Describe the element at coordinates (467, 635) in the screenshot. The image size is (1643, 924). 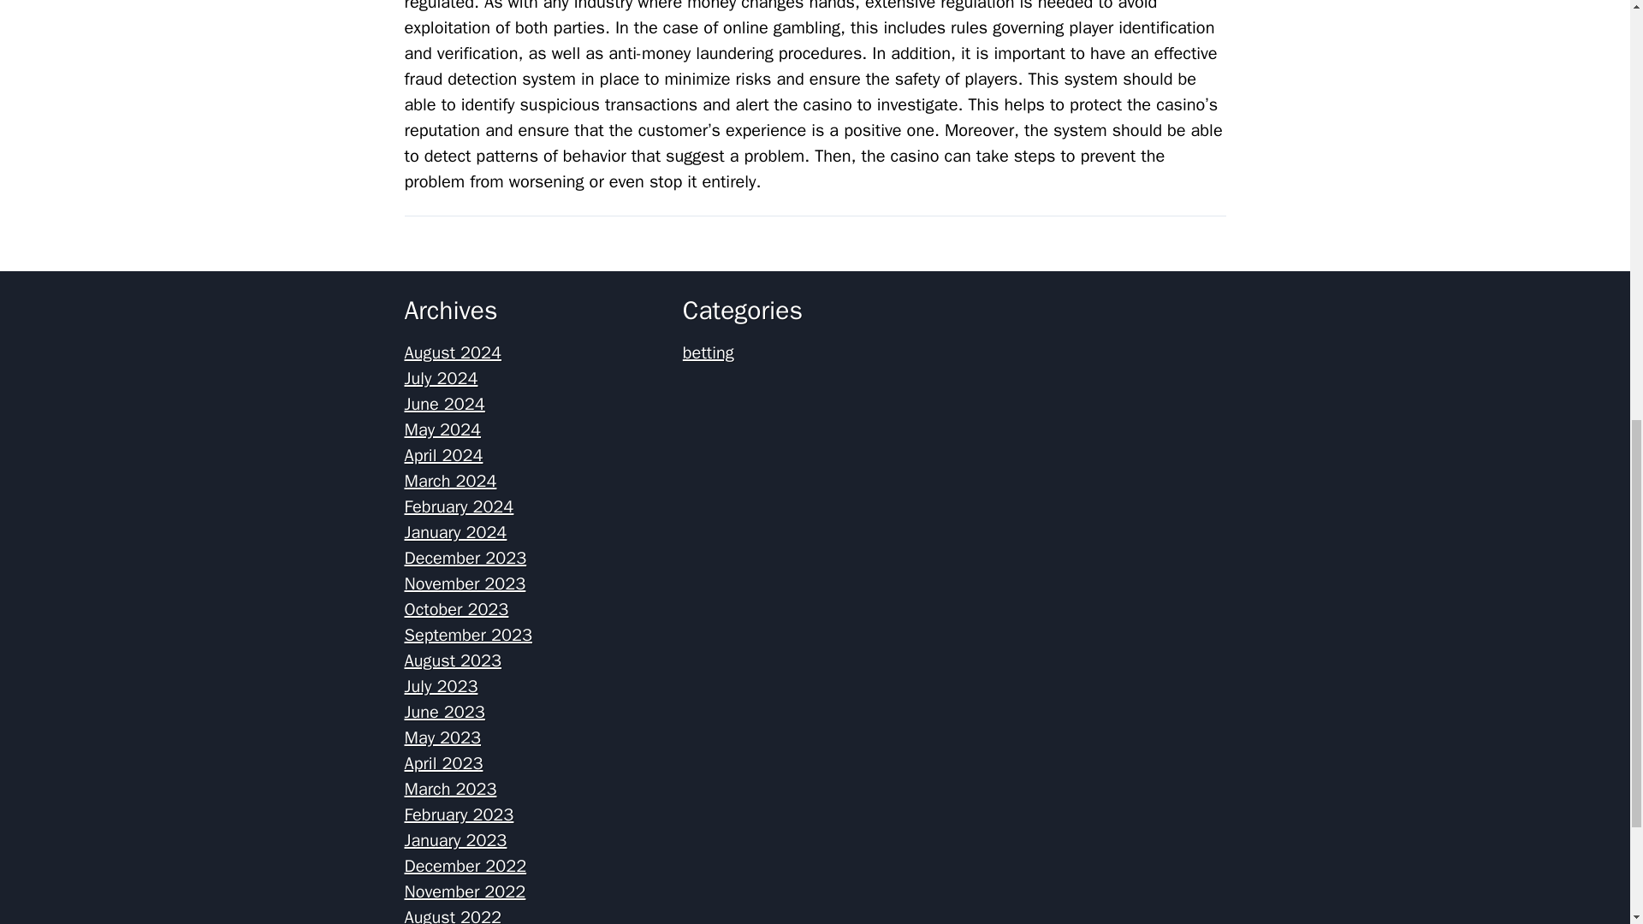
I see `September 2023` at that location.